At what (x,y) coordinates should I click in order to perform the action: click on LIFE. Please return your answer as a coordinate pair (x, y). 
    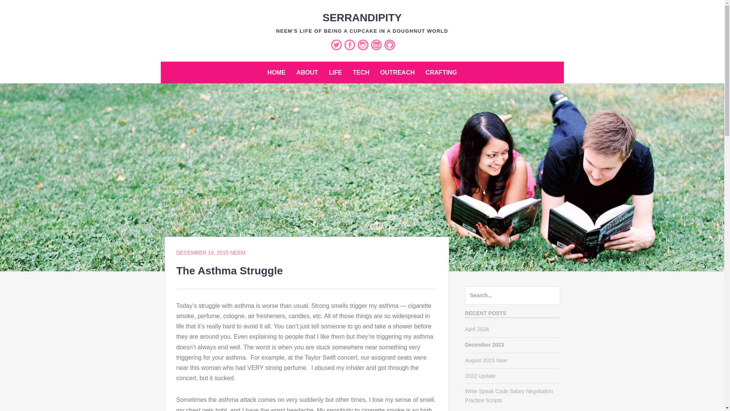
    Looking at the image, I should click on (335, 72).